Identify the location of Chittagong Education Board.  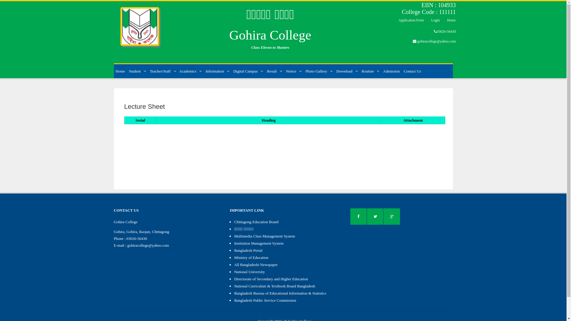
(256, 222).